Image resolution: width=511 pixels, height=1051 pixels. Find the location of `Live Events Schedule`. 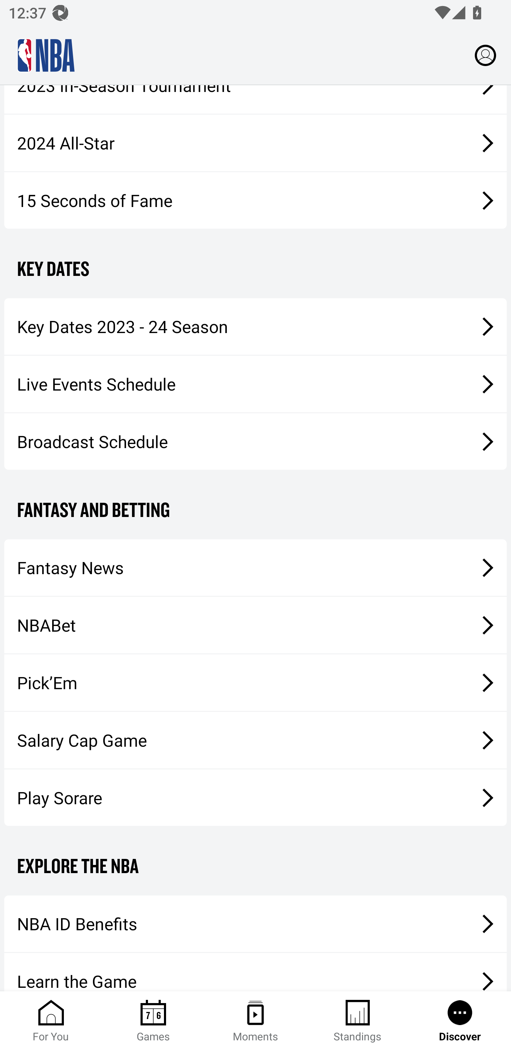

Live Events Schedule is located at coordinates (255, 384).